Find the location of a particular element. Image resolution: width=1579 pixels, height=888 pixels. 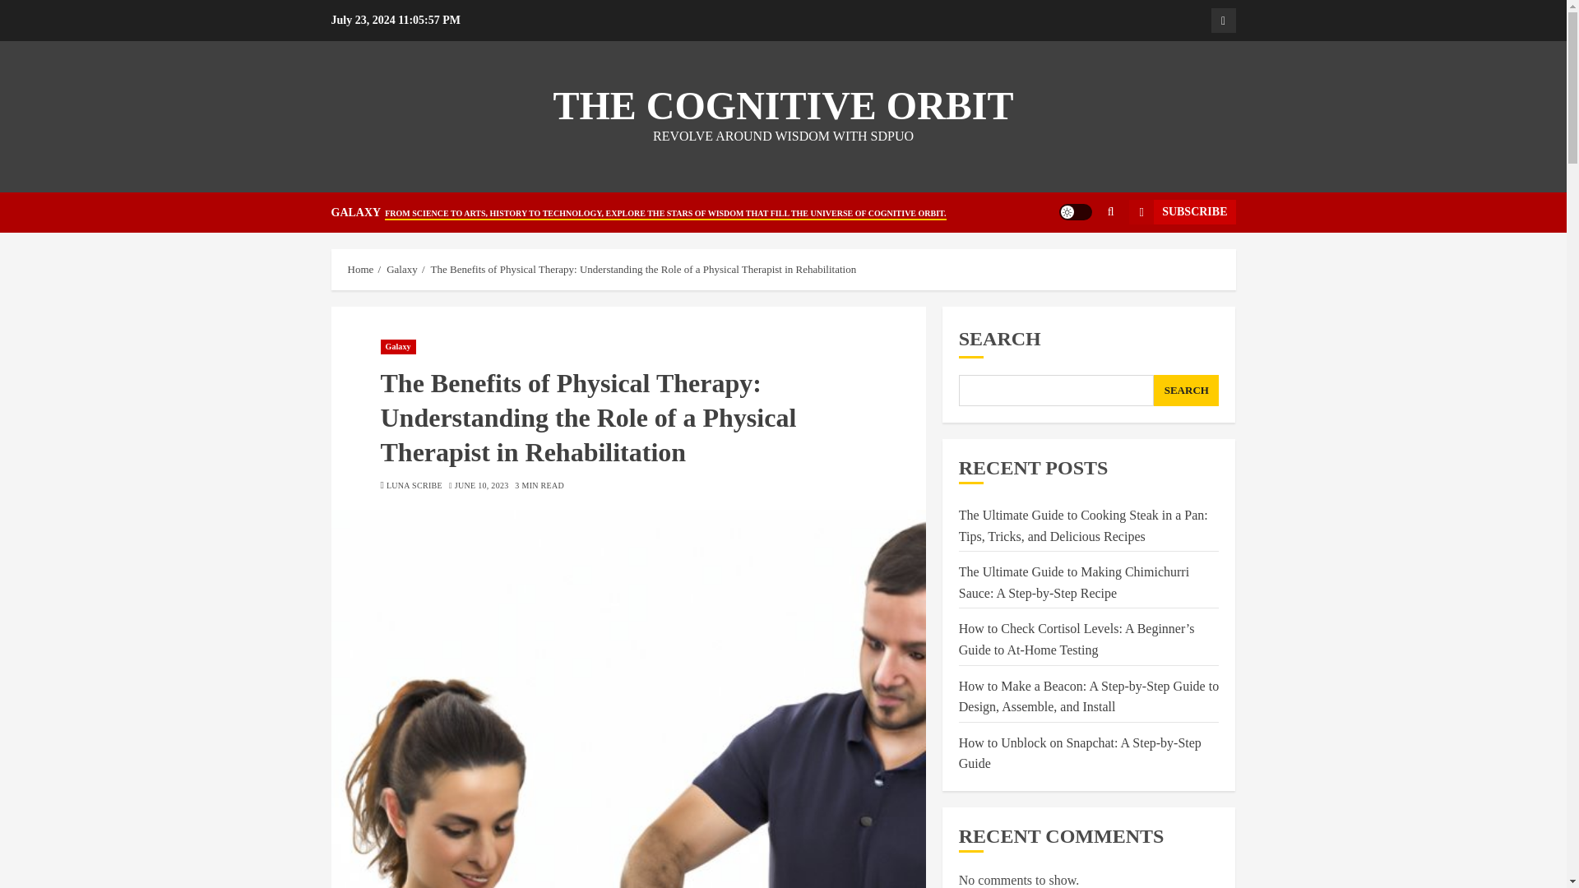

Galaxy is located at coordinates (397, 346).